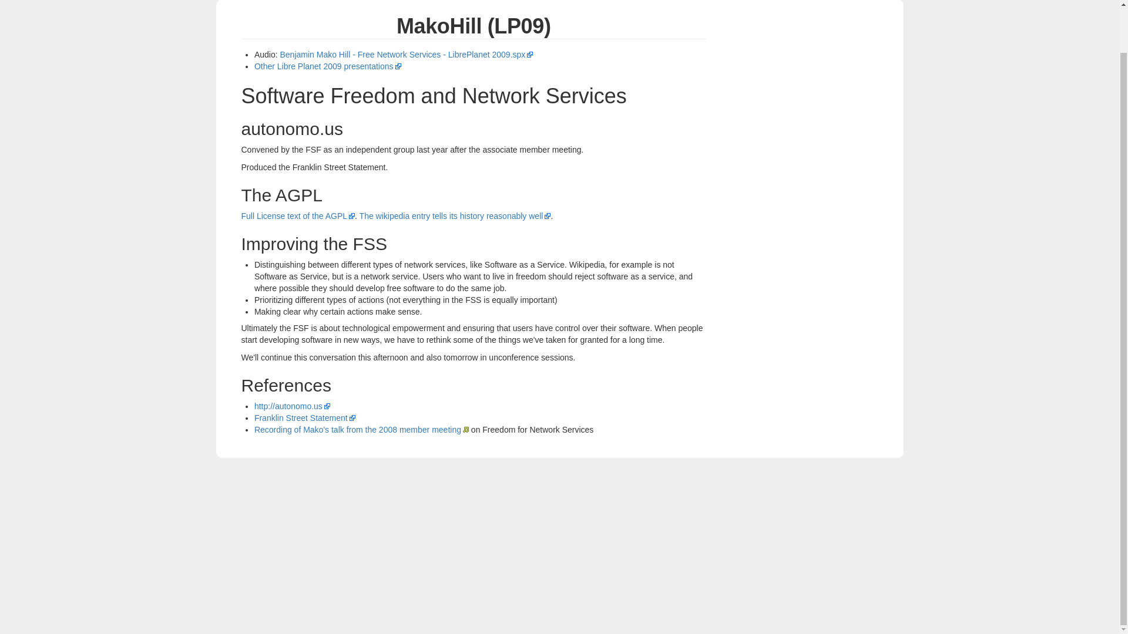  Describe the element at coordinates (362, 429) in the screenshot. I see `Recording of Mako's talk from the 2008 member meeting` at that location.